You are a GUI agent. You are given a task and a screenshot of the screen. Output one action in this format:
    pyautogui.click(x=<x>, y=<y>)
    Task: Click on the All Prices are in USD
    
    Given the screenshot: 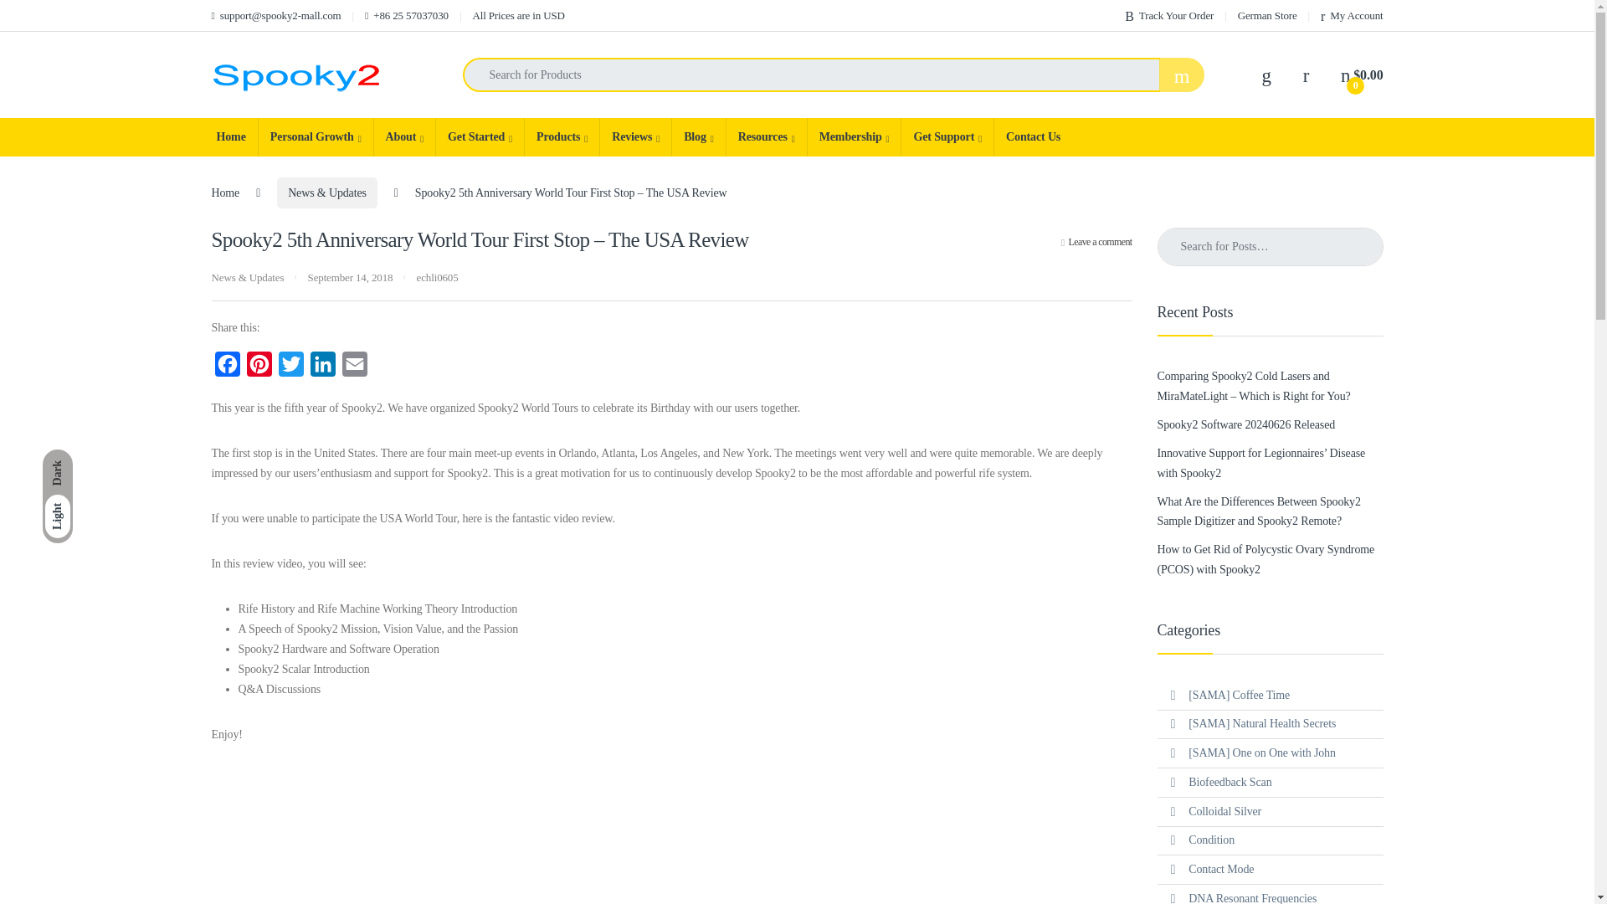 What is the action you would take?
    pyautogui.click(x=517, y=15)
    